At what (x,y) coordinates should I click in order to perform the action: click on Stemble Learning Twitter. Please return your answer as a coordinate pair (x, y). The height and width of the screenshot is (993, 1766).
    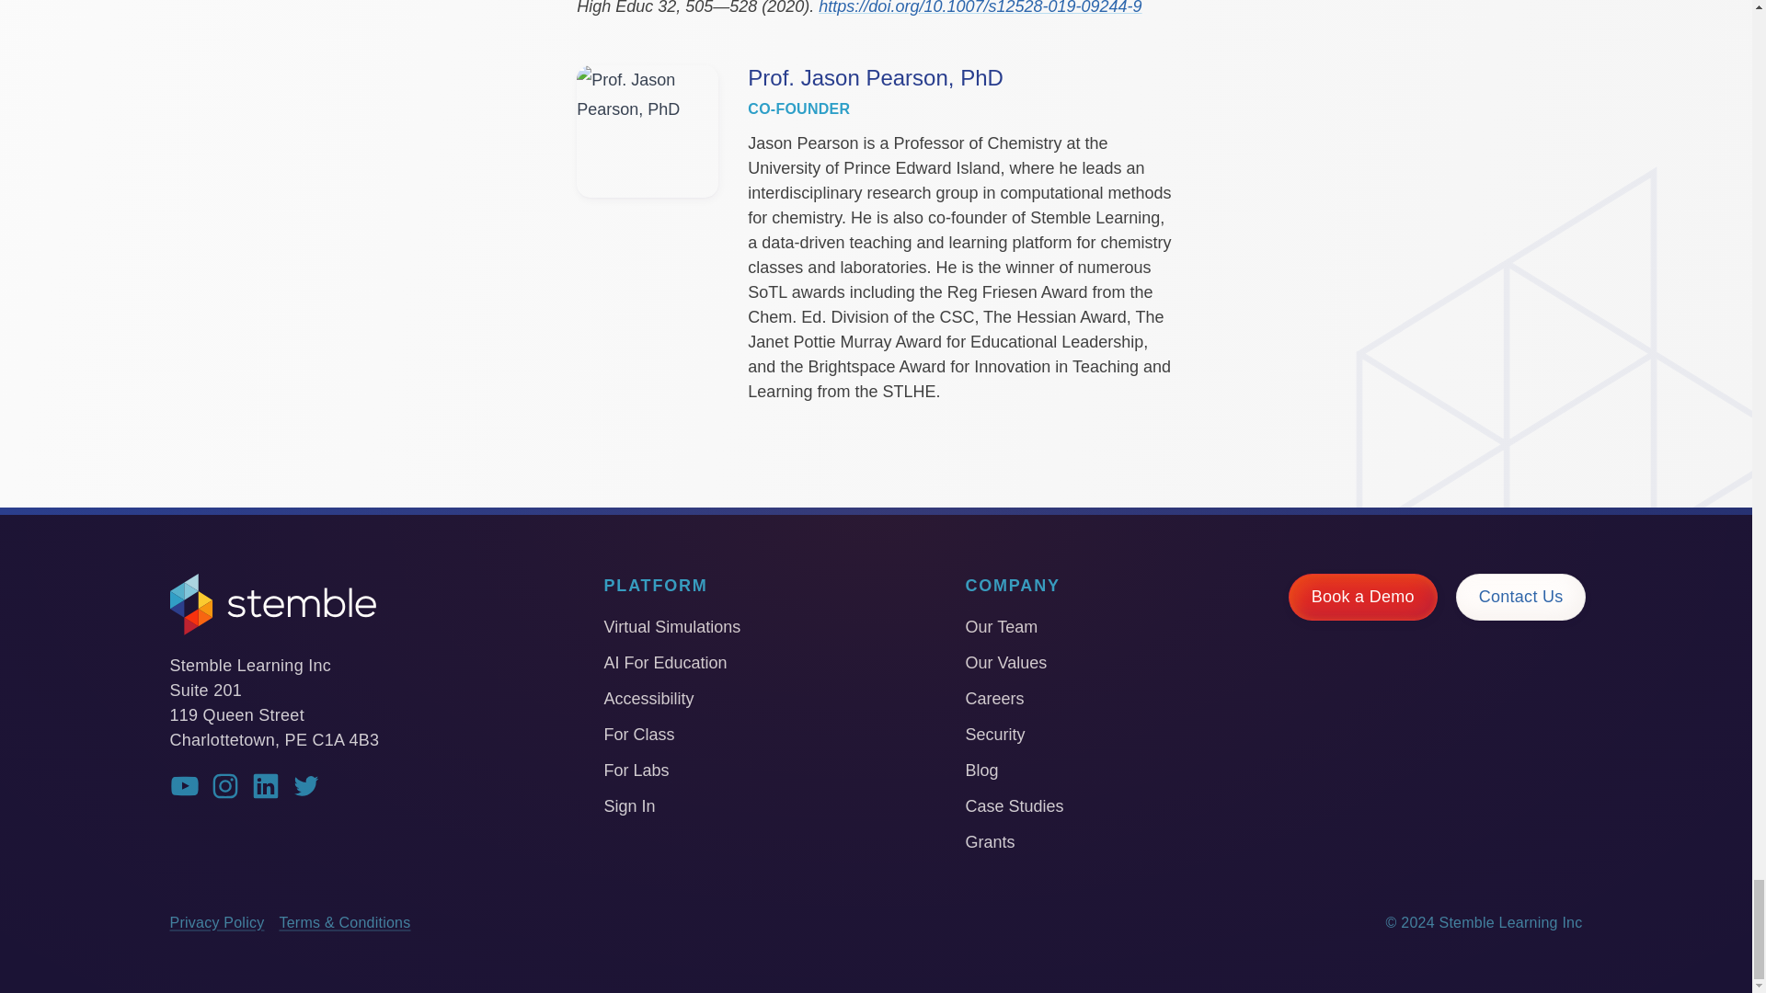
    Looking at the image, I should click on (305, 785).